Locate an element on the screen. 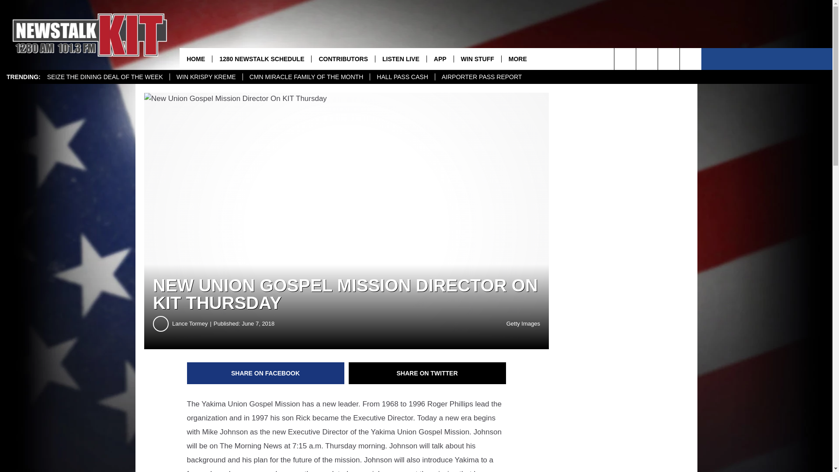  AIRPORTER PASS REPORT is located at coordinates (482, 77).